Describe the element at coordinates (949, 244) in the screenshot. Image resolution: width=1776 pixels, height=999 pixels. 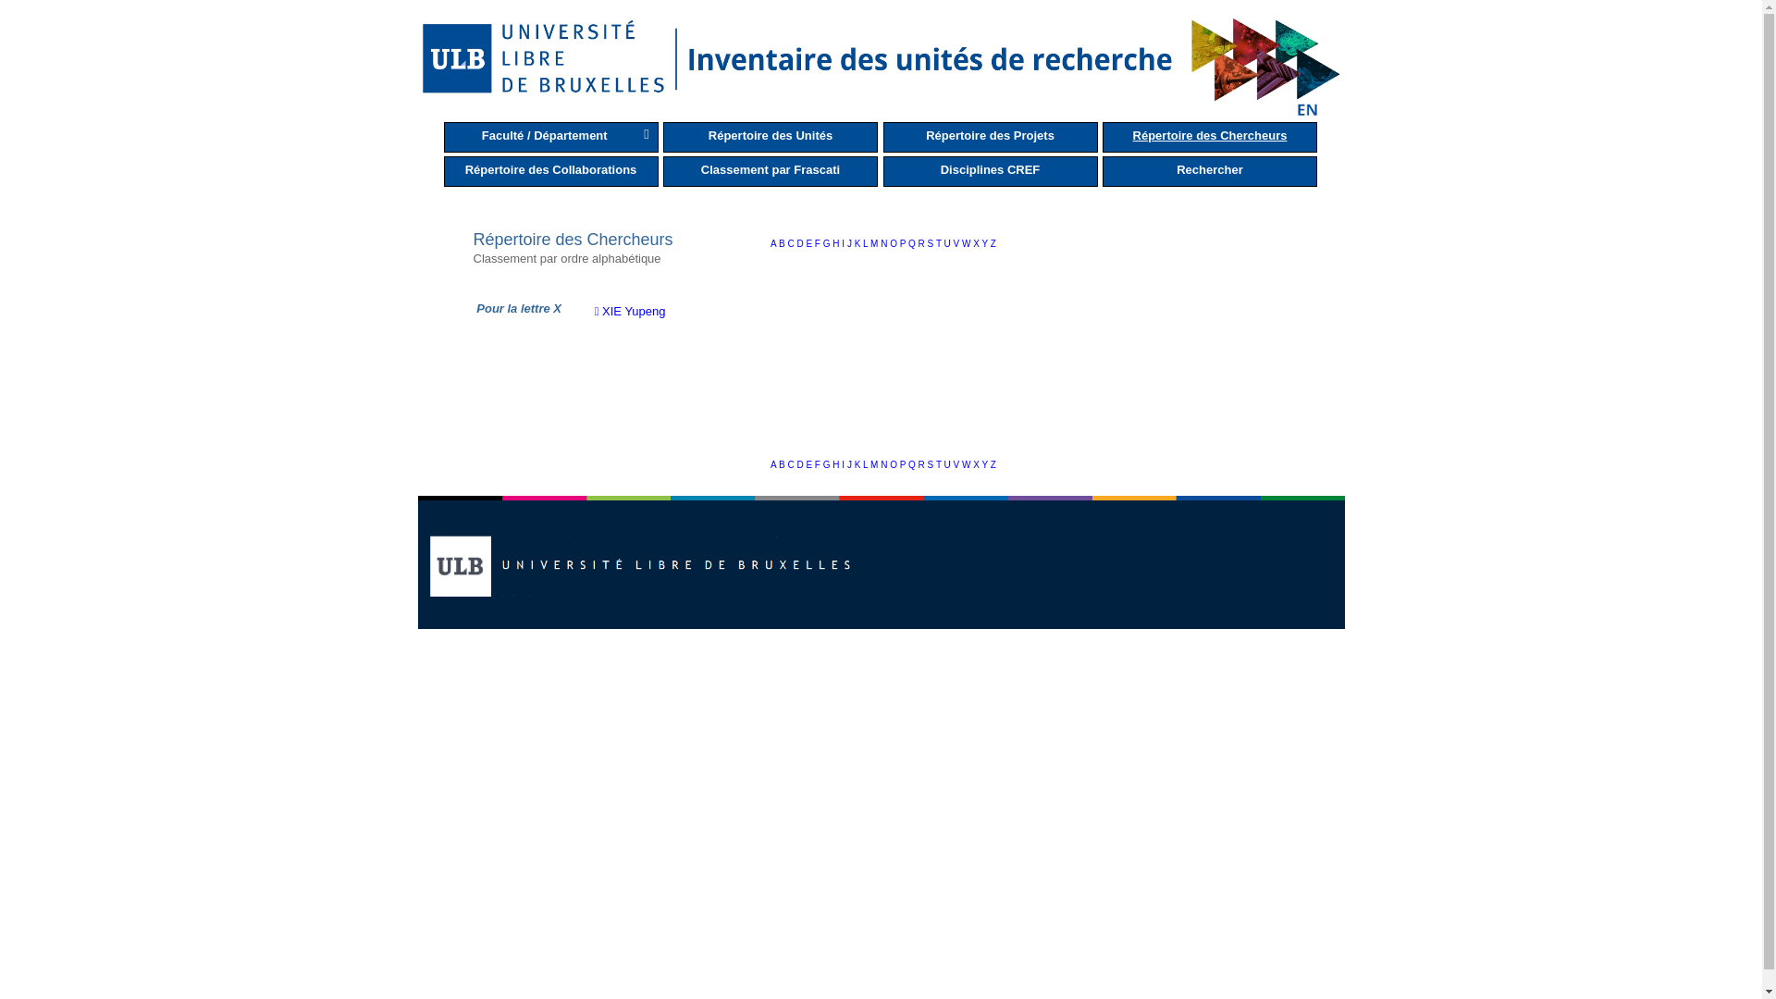
I see `U` at that location.